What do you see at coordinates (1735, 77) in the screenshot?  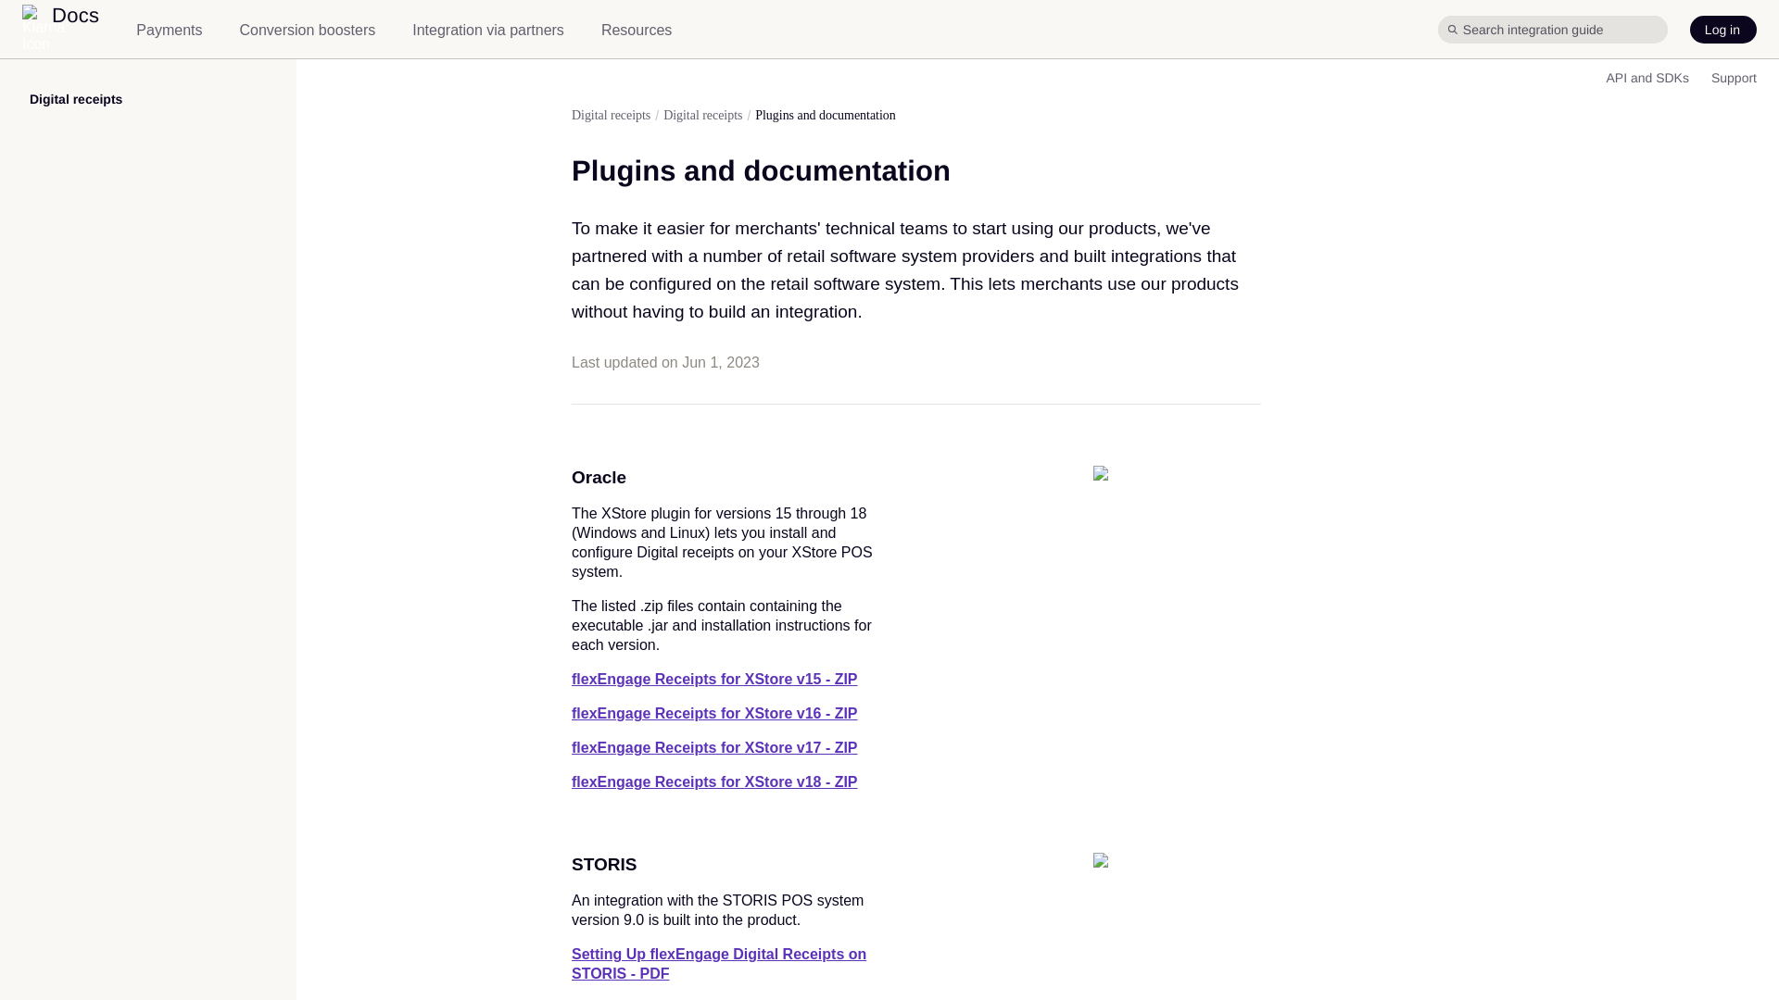 I see `Support` at bounding box center [1735, 77].